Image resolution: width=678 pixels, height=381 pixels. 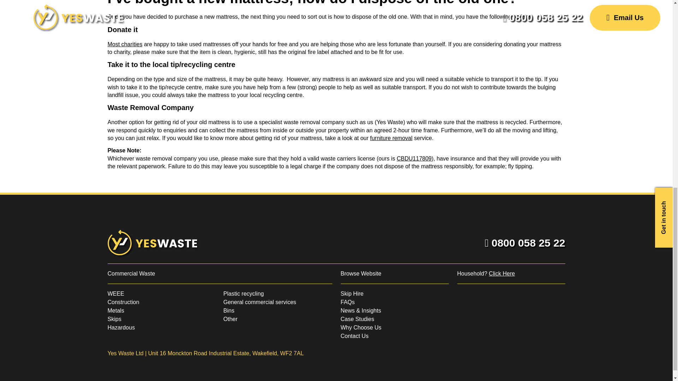 What do you see at coordinates (121, 327) in the screenshot?
I see `Hazardous` at bounding box center [121, 327].